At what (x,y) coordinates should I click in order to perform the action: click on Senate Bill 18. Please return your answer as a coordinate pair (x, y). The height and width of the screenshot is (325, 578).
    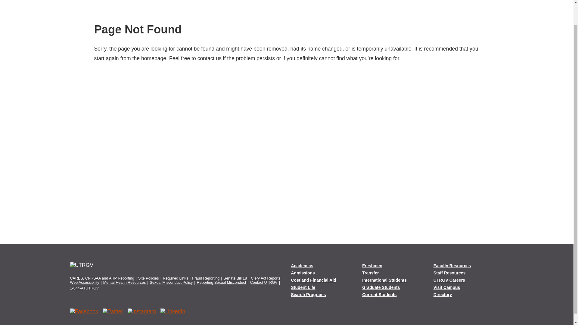
    Looking at the image, I should click on (235, 278).